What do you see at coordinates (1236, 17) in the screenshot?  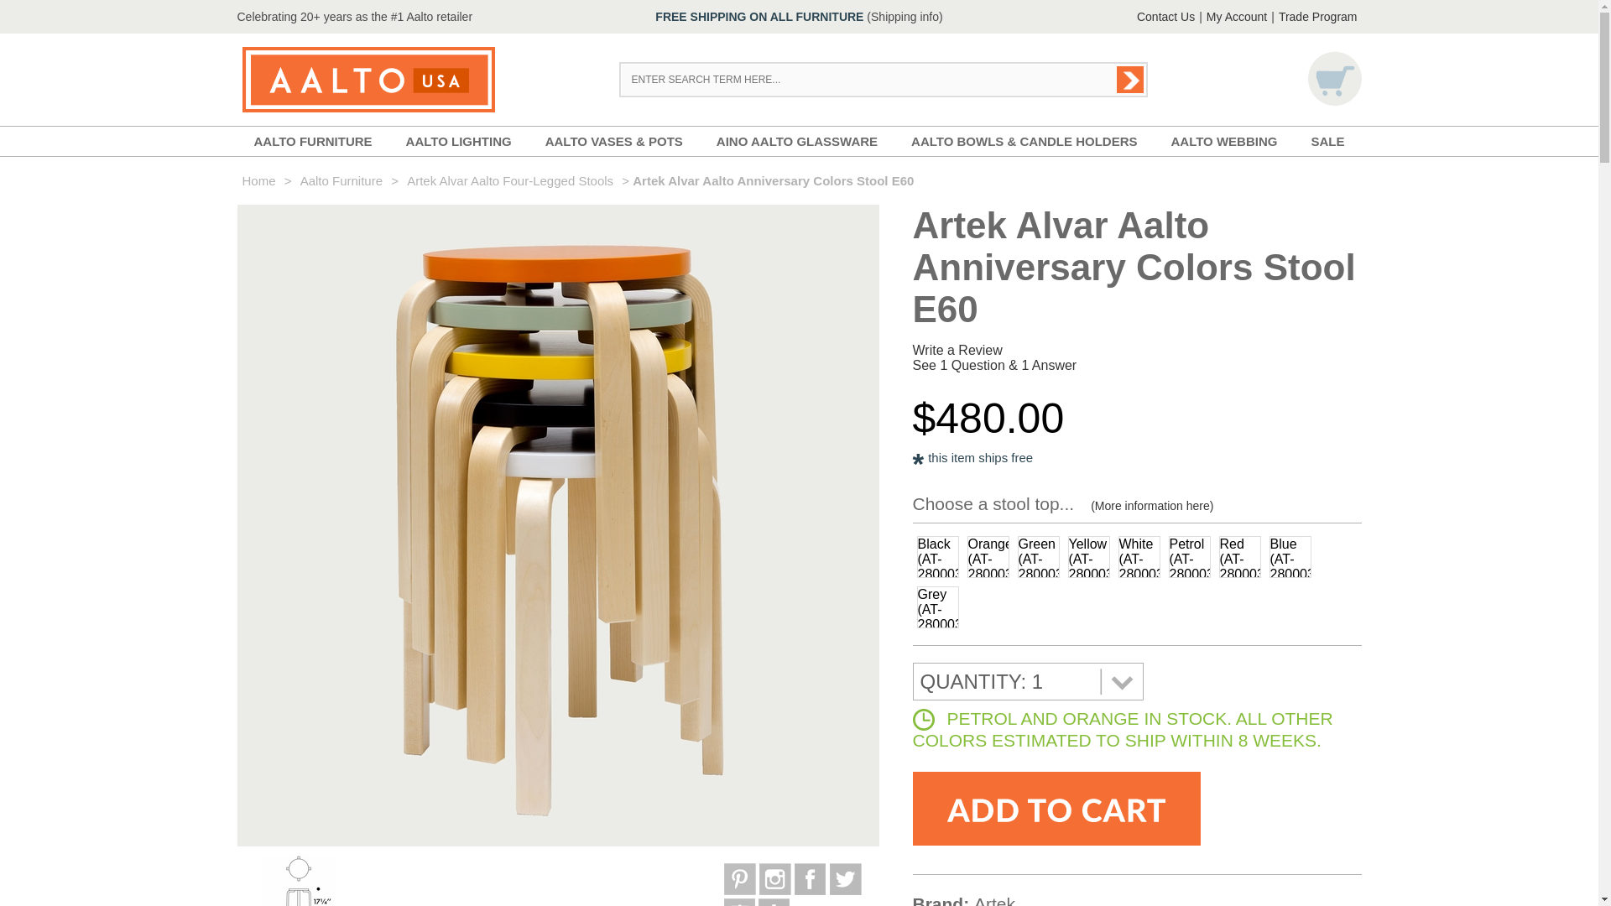 I see `My Account` at bounding box center [1236, 17].